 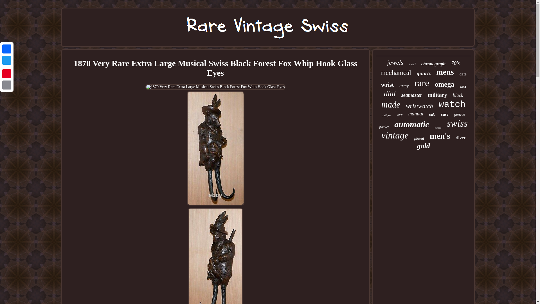 I want to click on seamaster, so click(x=412, y=95).